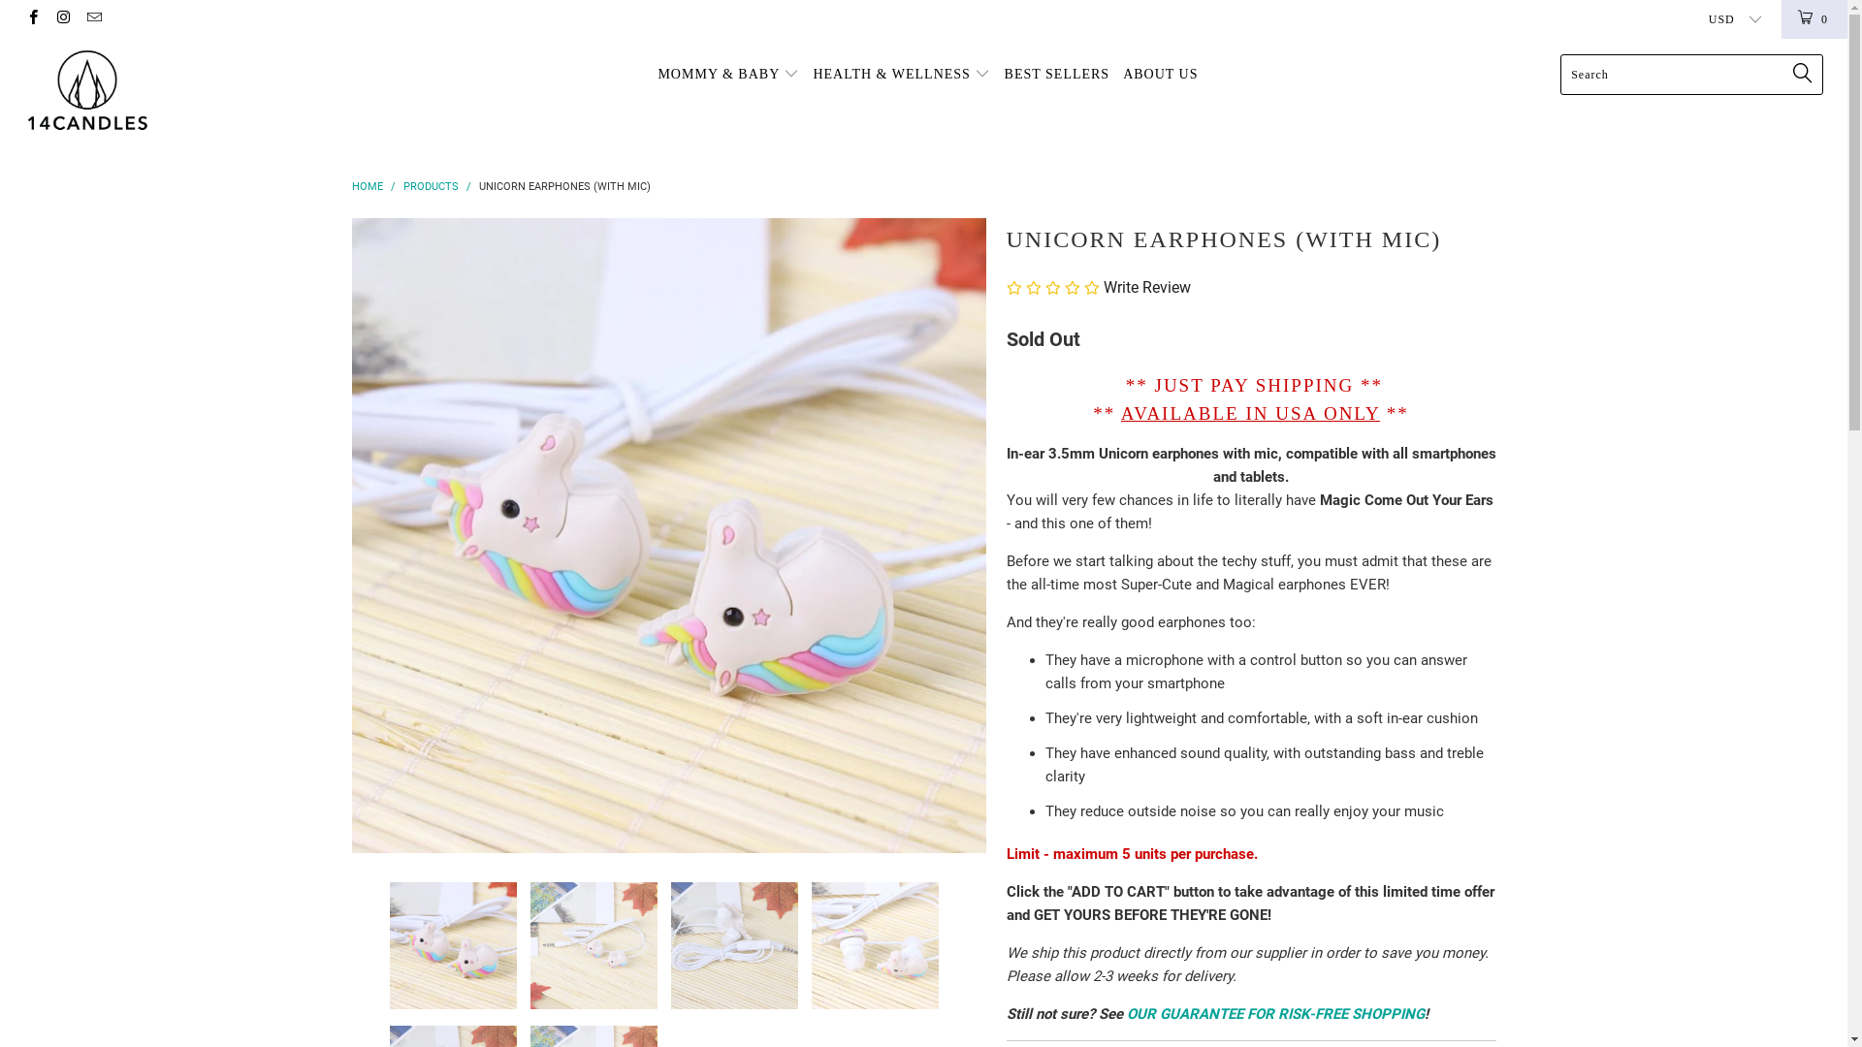 The height and width of the screenshot is (1047, 1862). Describe the element at coordinates (157, 93) in the screenshot. I see `14Candles` at that location.